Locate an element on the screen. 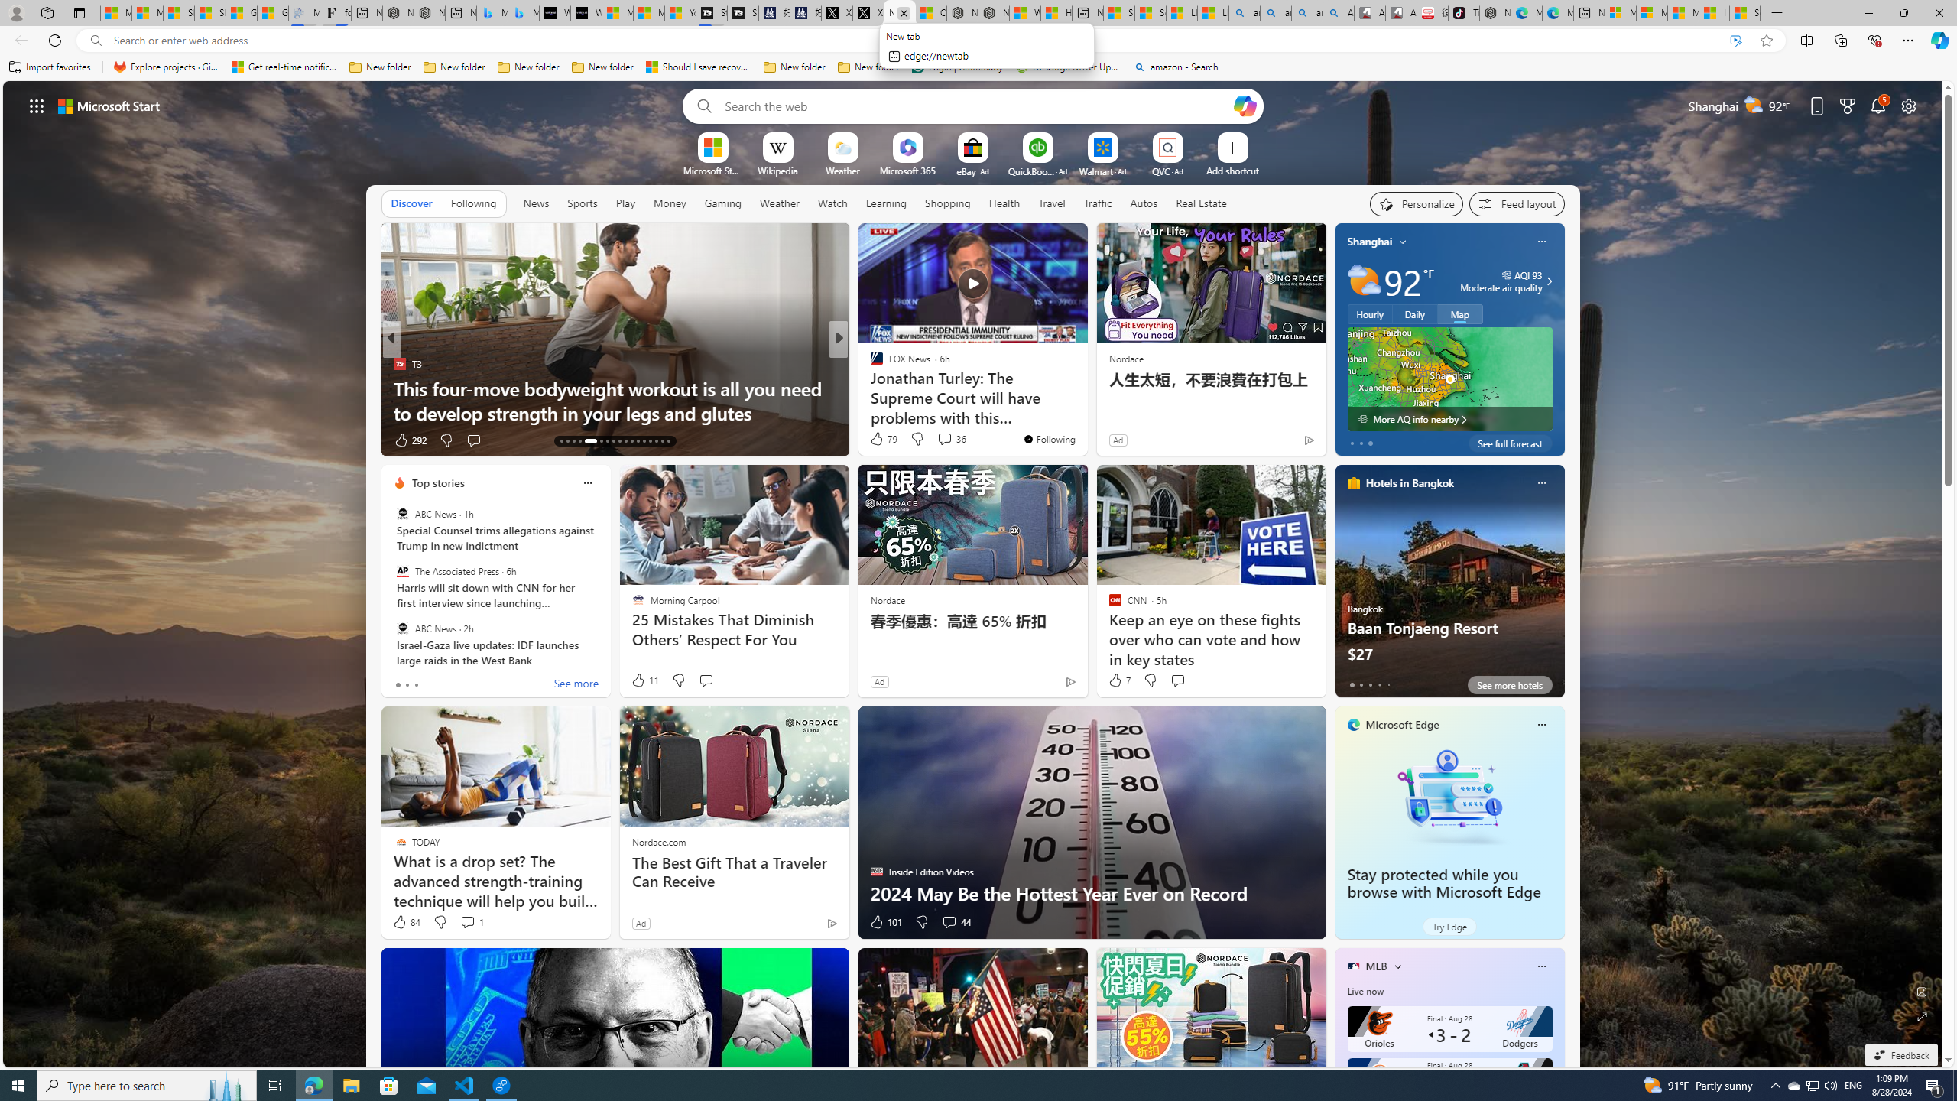 This screenshot has height=1101, width=1957. Microsoft Bing Travel - Shangri-La Hotel Bangkok is located at coordinates (523, 13).